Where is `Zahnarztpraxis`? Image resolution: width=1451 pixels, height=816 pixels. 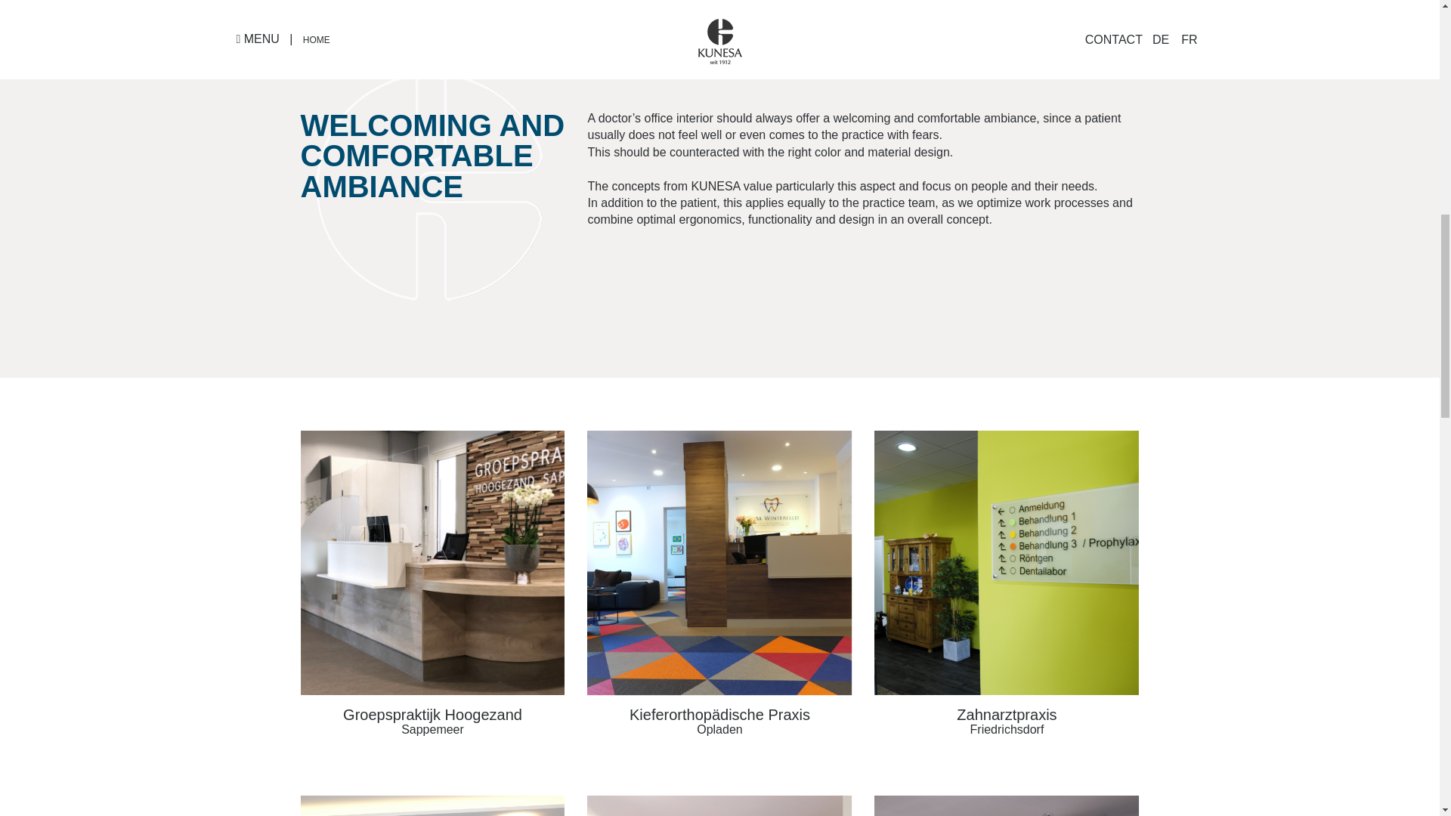
Zahnarztpraxis is located at coordinates (1007, 563).